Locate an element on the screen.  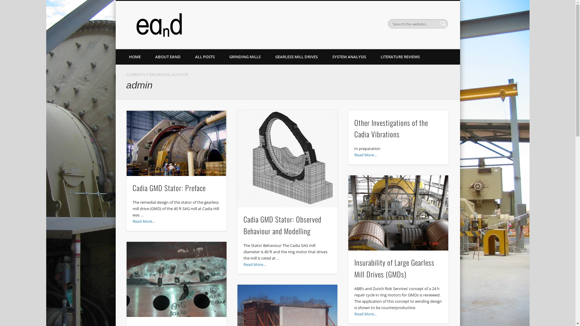
Read More... is located at coordinates (366, 155).